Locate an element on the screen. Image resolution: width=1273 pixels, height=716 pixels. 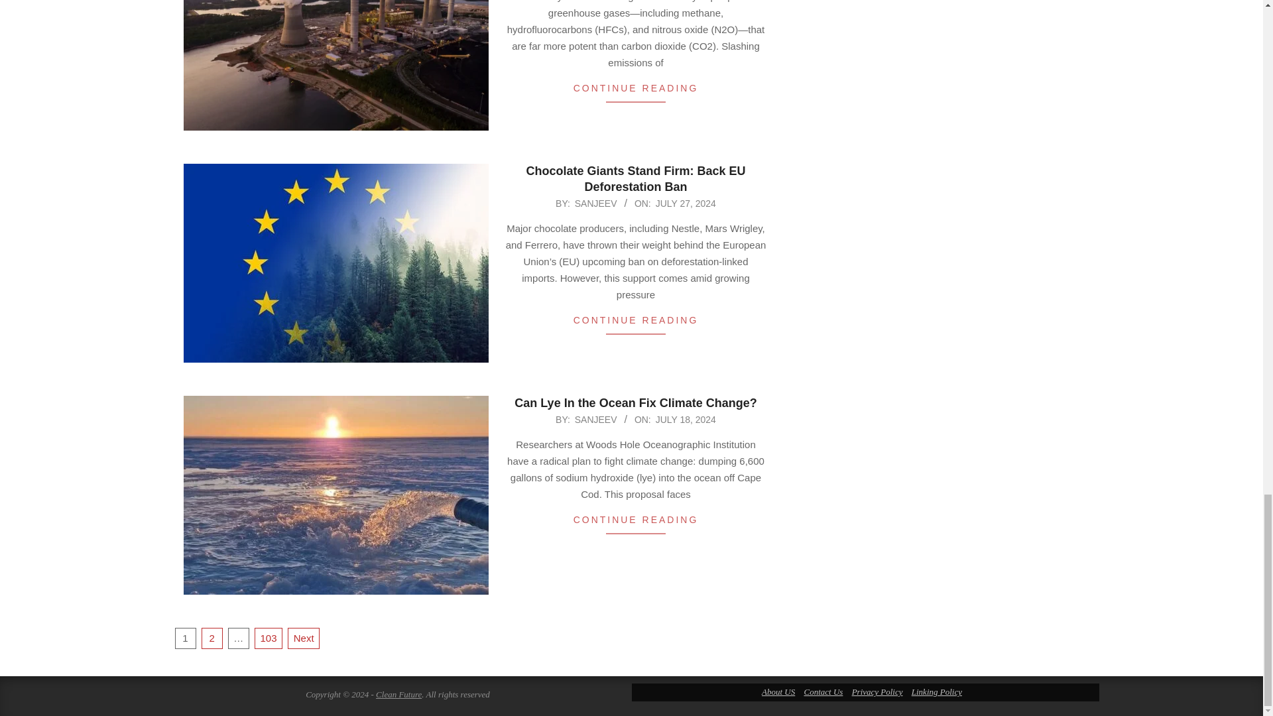
Thursday, July 18, 2024, 11:12 am is located at coordinates (686, 420).